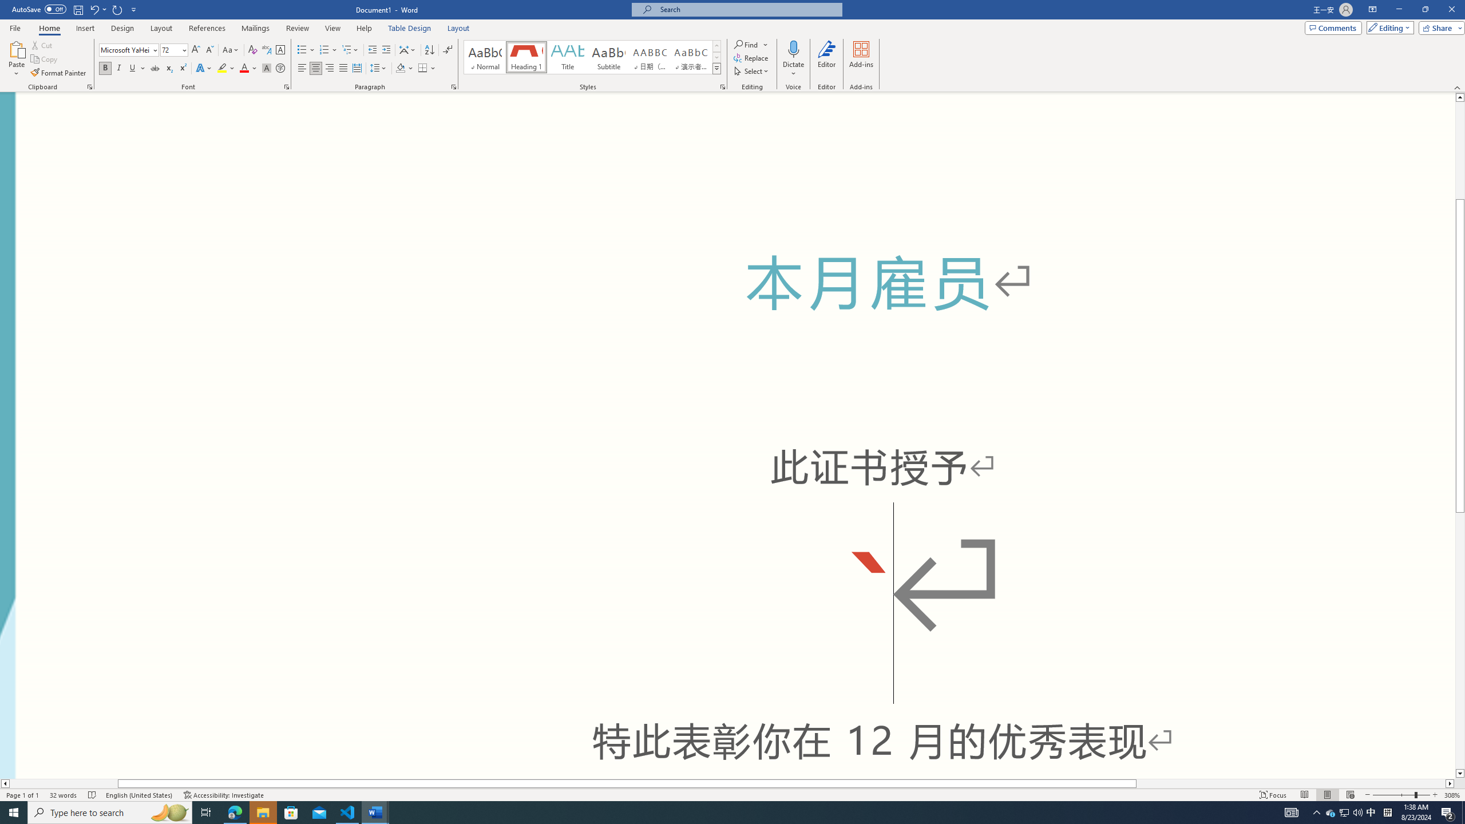 The height and width of the screenshot is (824, 1465). What do you see at coordinates (1450, 783) in the screenshot?
I see `Column right` at bounding box center [1450, 783].